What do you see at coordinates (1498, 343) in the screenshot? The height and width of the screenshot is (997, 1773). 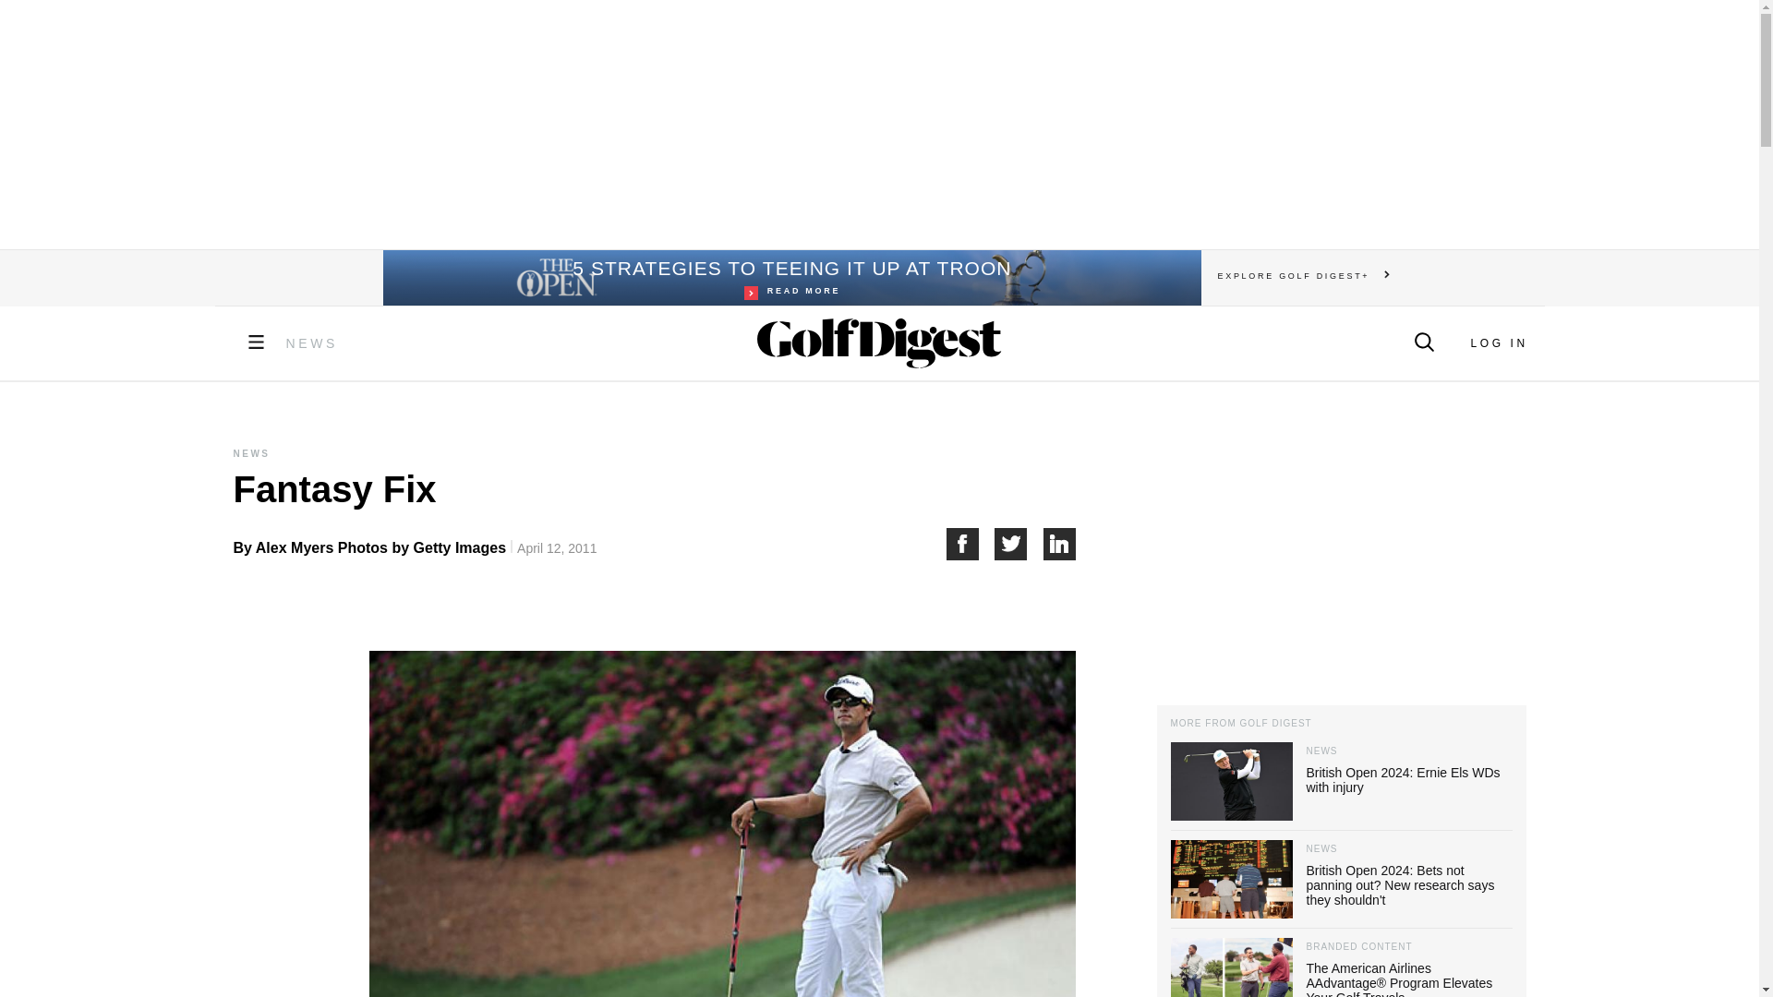 I see `3rd party ad content` at bounding box center [1498, 343].